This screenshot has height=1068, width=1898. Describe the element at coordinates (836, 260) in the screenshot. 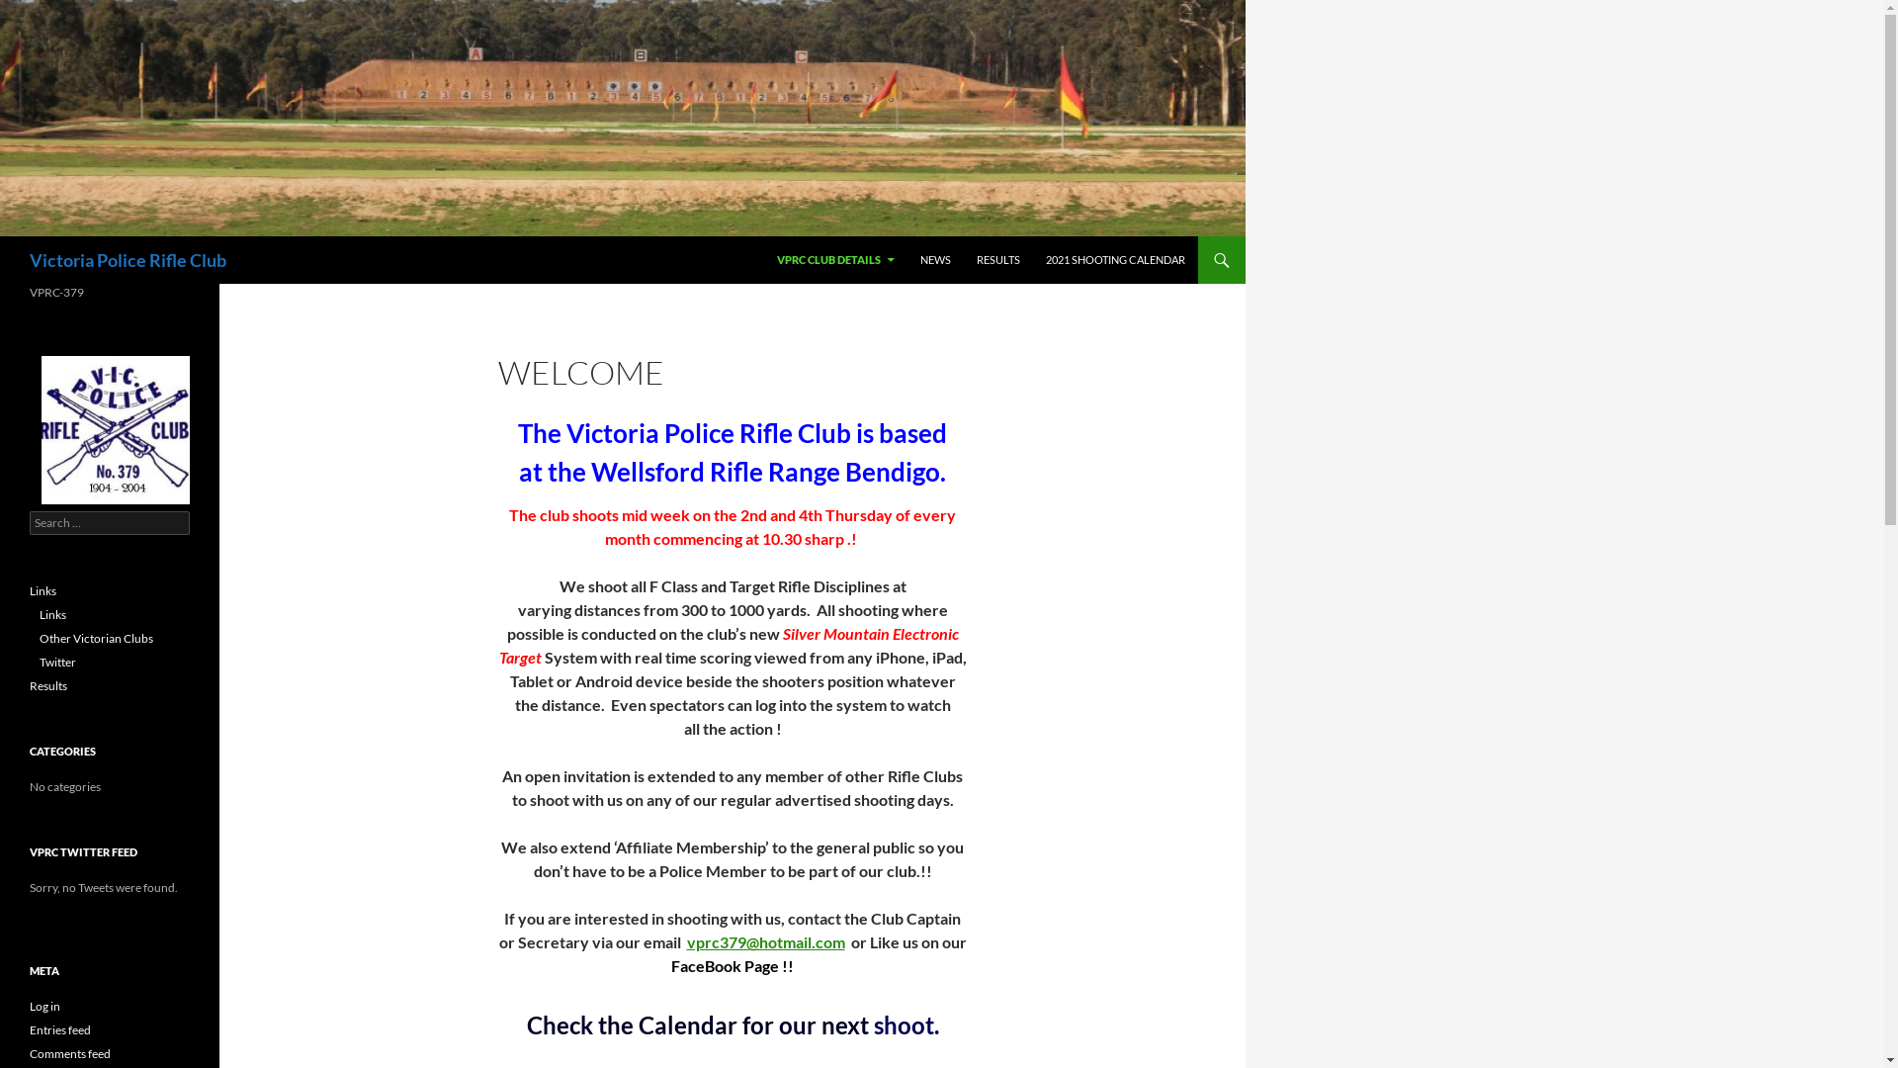

I see `VPRC CLUB DETAILS` at that location.